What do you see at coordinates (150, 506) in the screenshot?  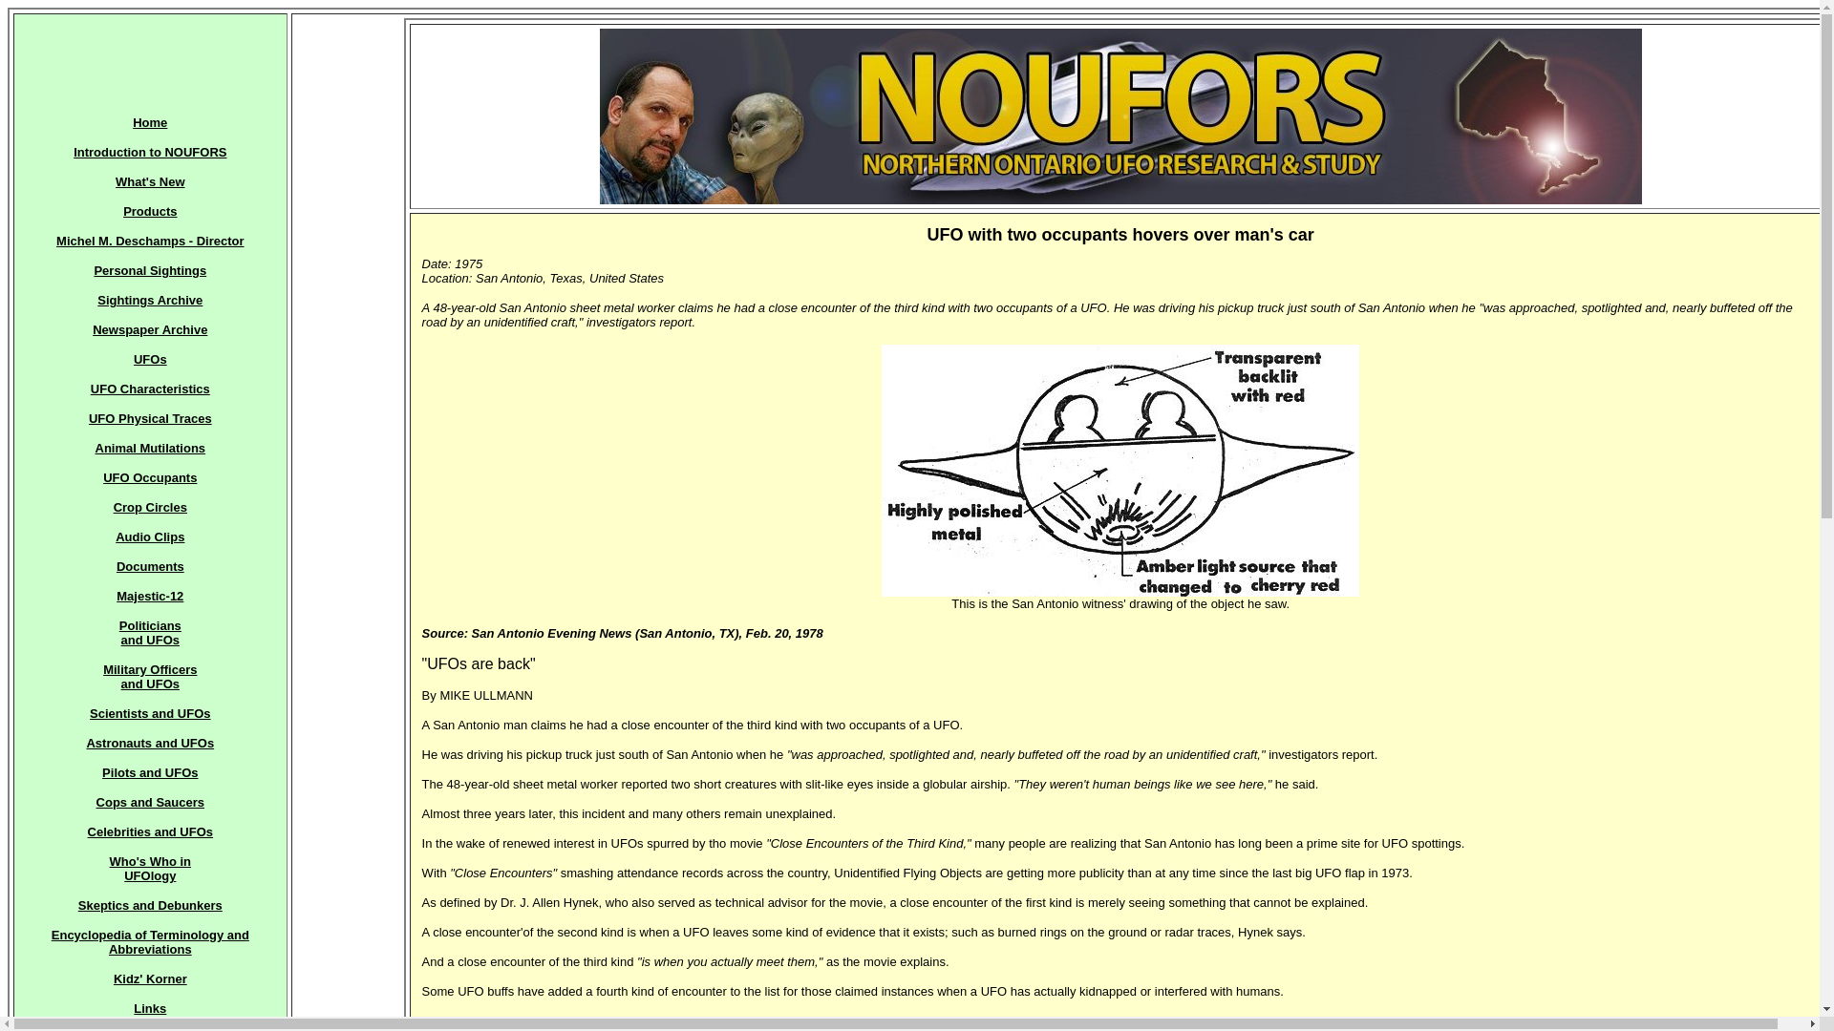 I see `Crop Circles` at bounding box center [150, 506].